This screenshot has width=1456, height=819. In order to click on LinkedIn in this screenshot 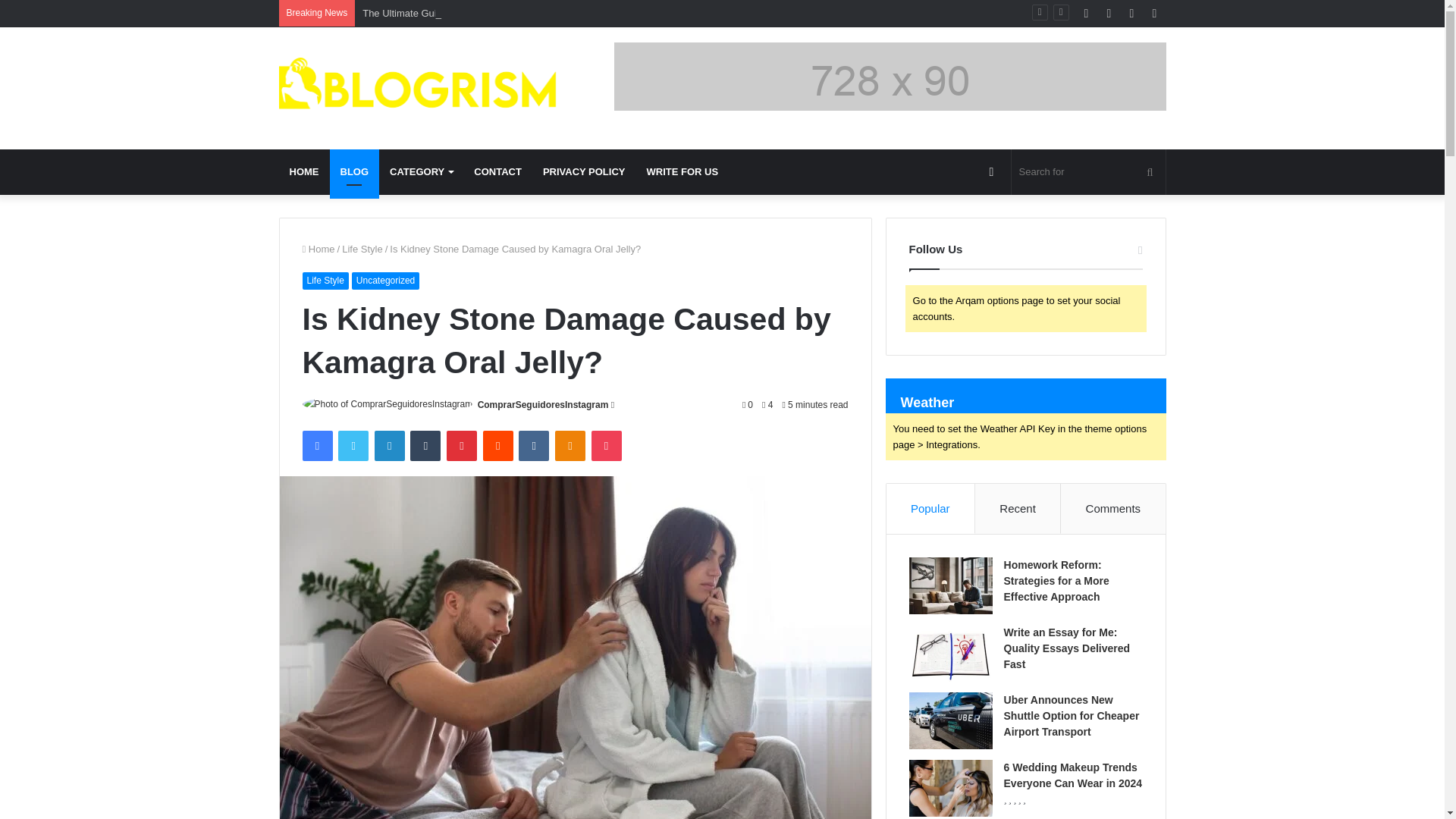, I will do `click(389, 446)`.